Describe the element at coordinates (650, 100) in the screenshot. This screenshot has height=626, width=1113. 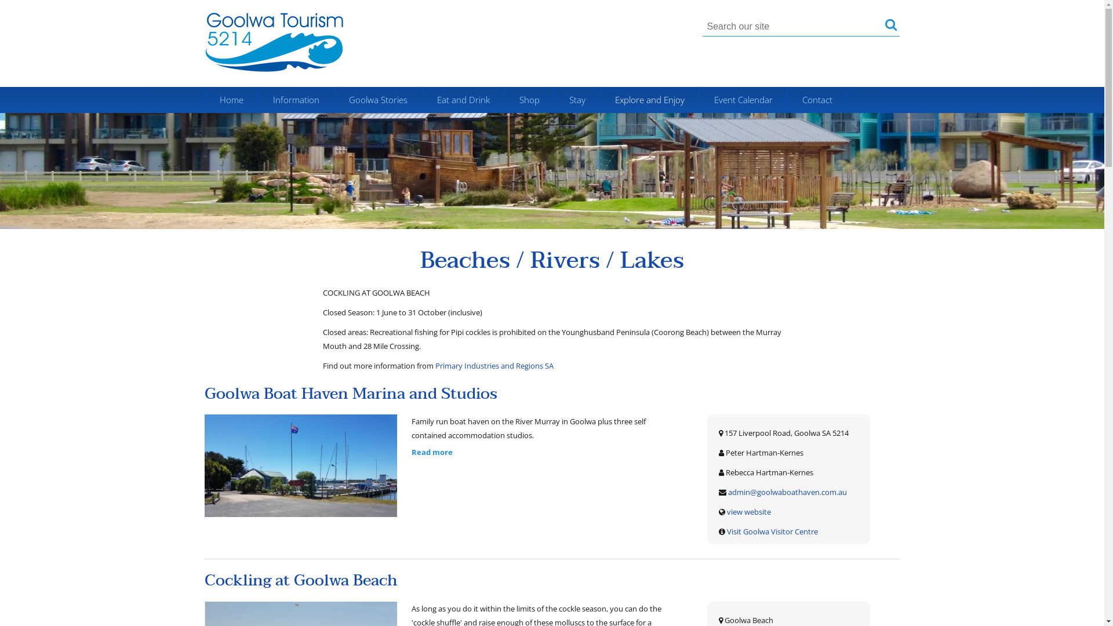
I see `Explore and Enjoy` at that location.